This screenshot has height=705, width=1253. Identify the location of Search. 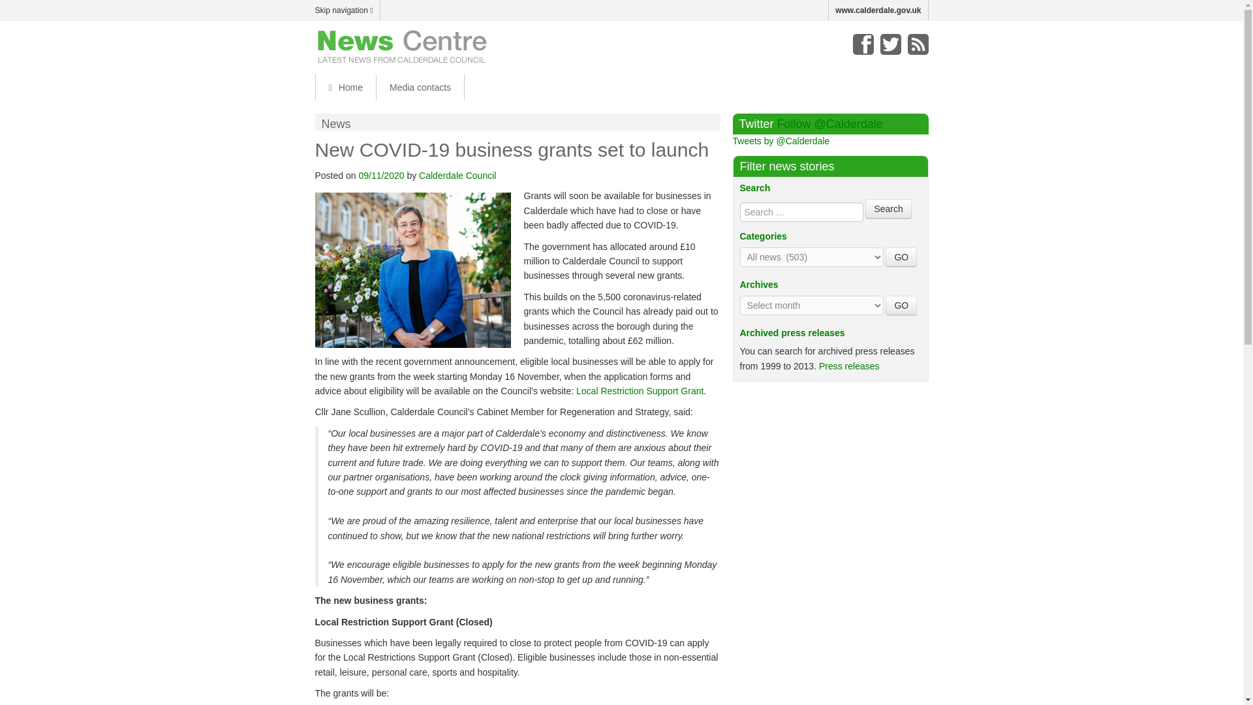
(888, 208).